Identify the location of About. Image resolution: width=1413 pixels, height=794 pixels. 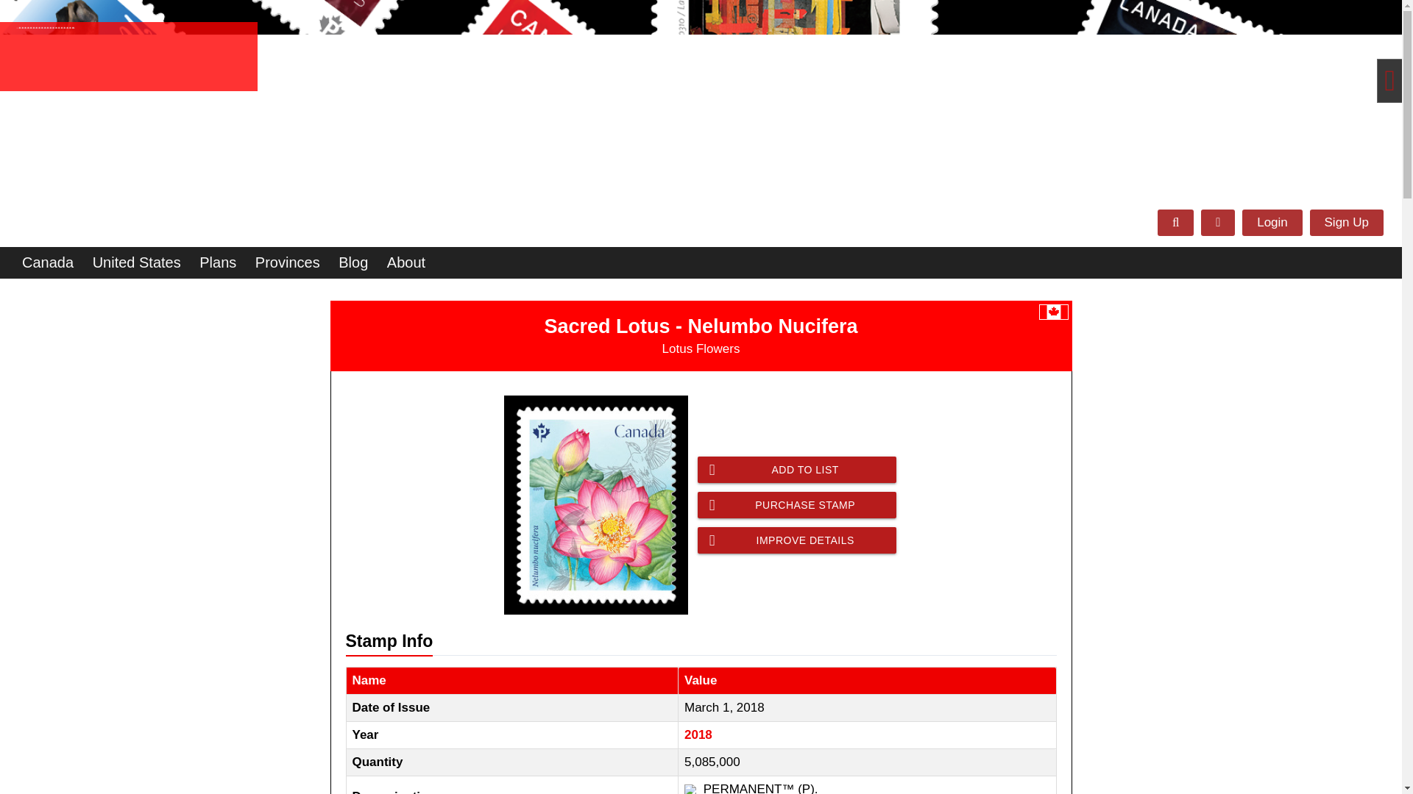
(406, 262).